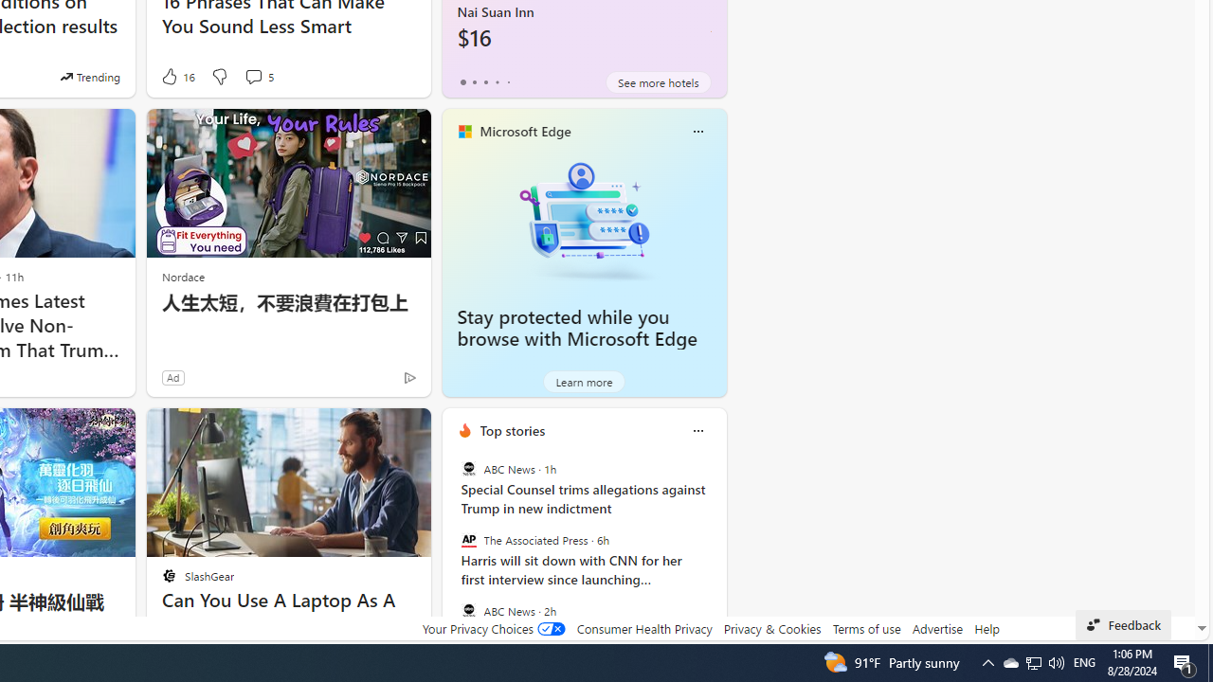 The image size is (1213, 682). Describe the element at coordinates (176, 76) in the screenshot. I see `16 Like` at that location.